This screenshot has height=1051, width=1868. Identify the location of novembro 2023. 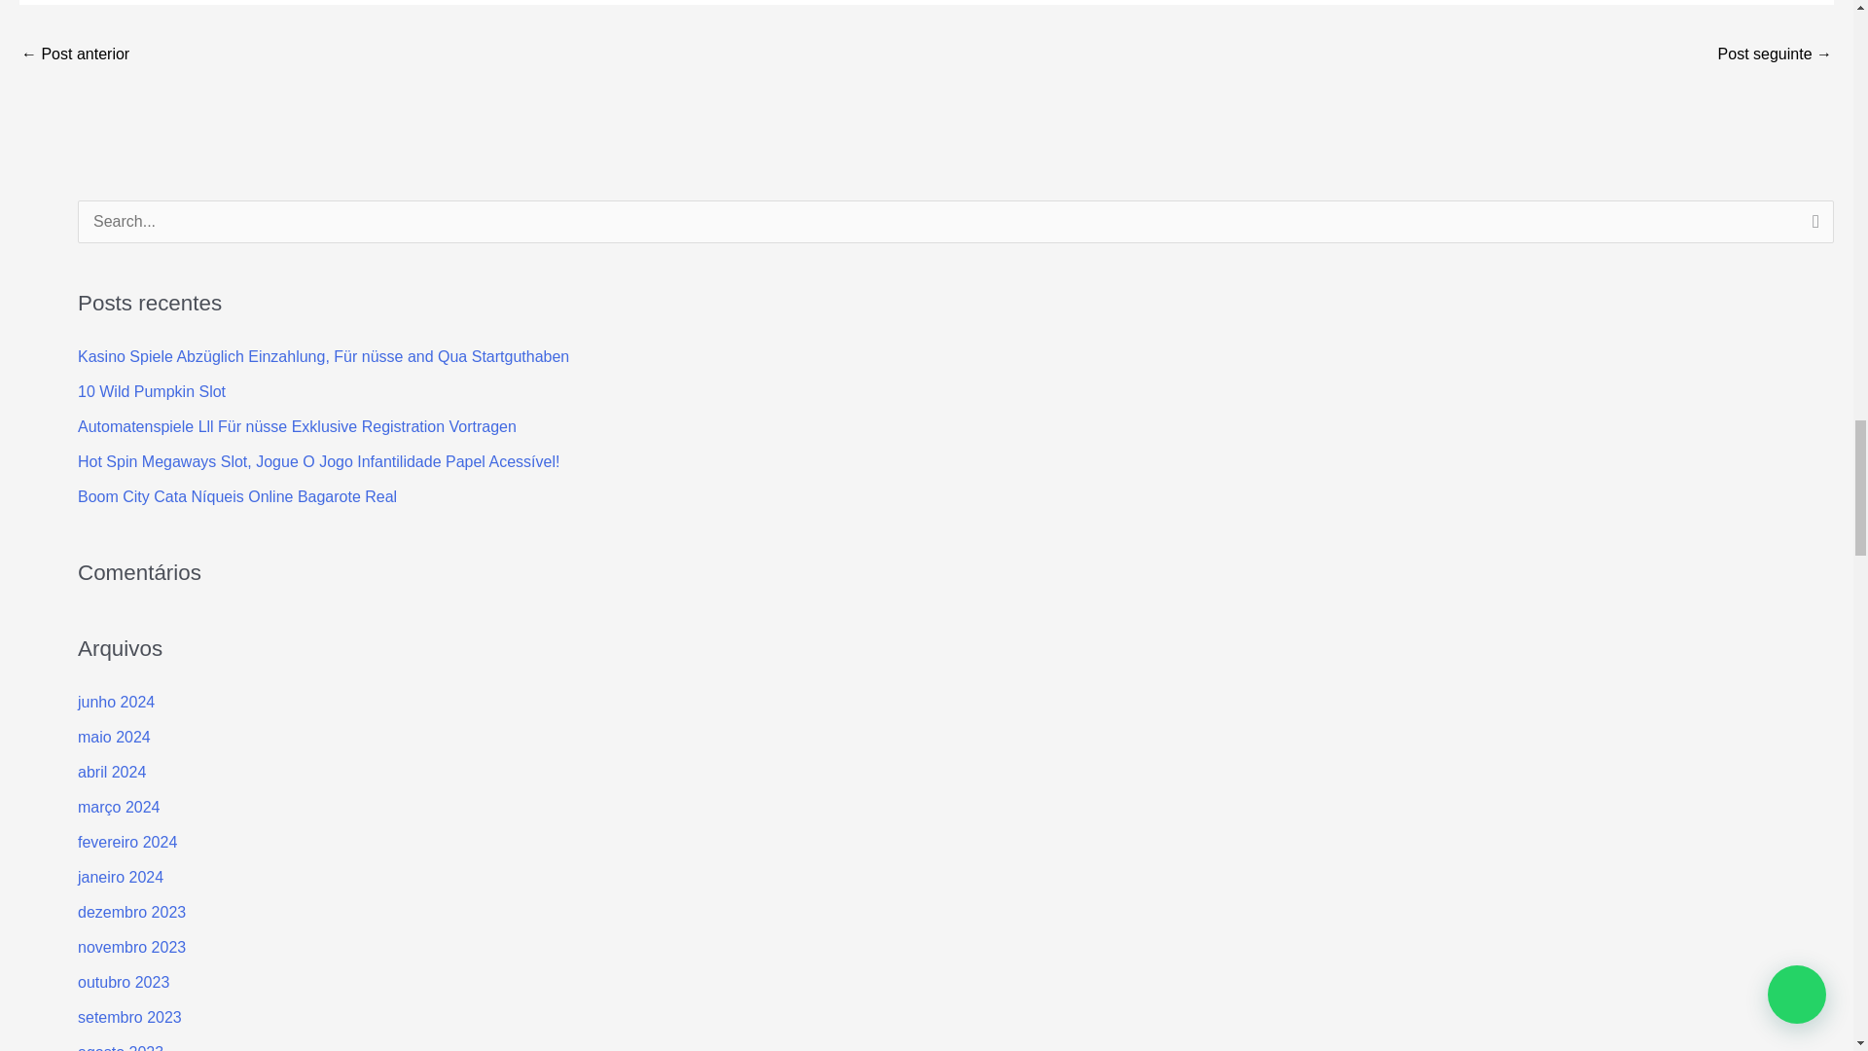
(131, 947).